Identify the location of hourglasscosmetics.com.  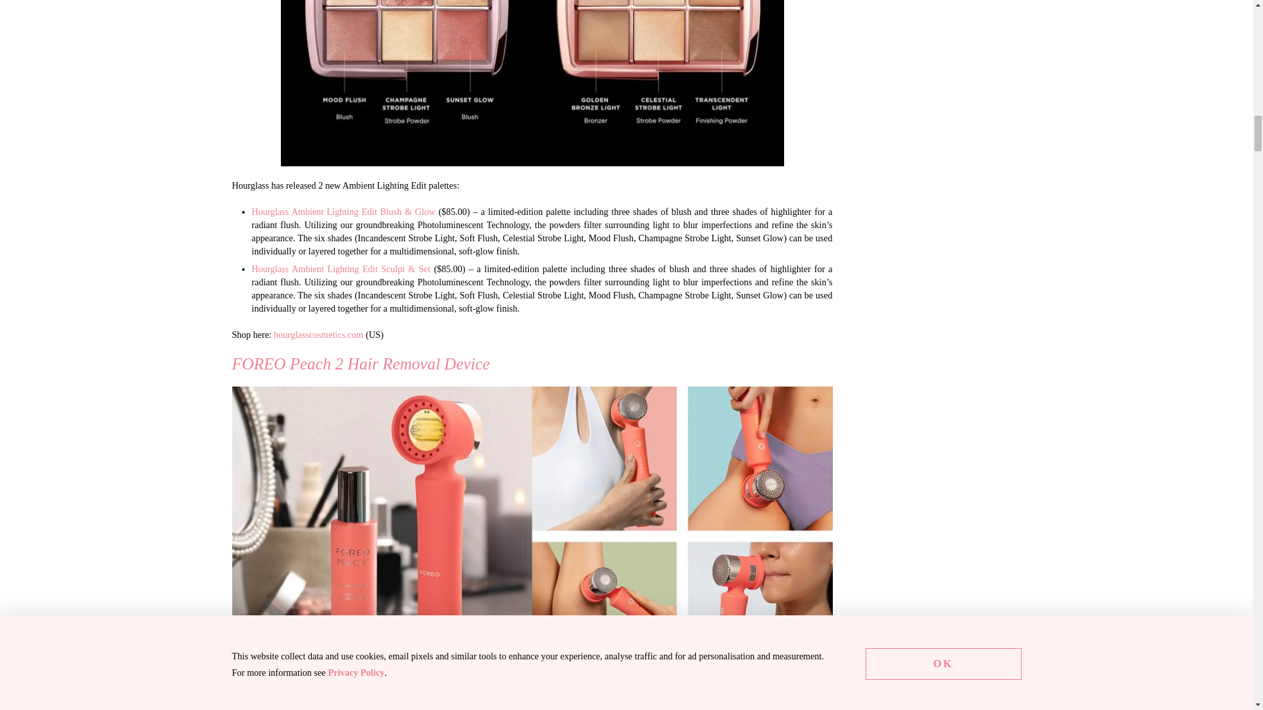
(318, 335).